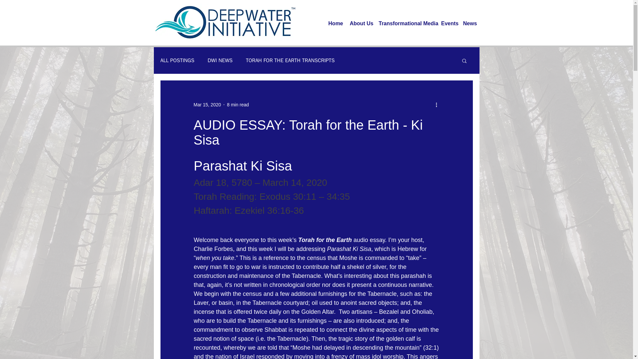 Image resolution: width=638 pixels, height=359 pixels. What do you see at coordinates (238, 104) in the screenshot?
I see `8 min read` at bounding box center [238, 104].